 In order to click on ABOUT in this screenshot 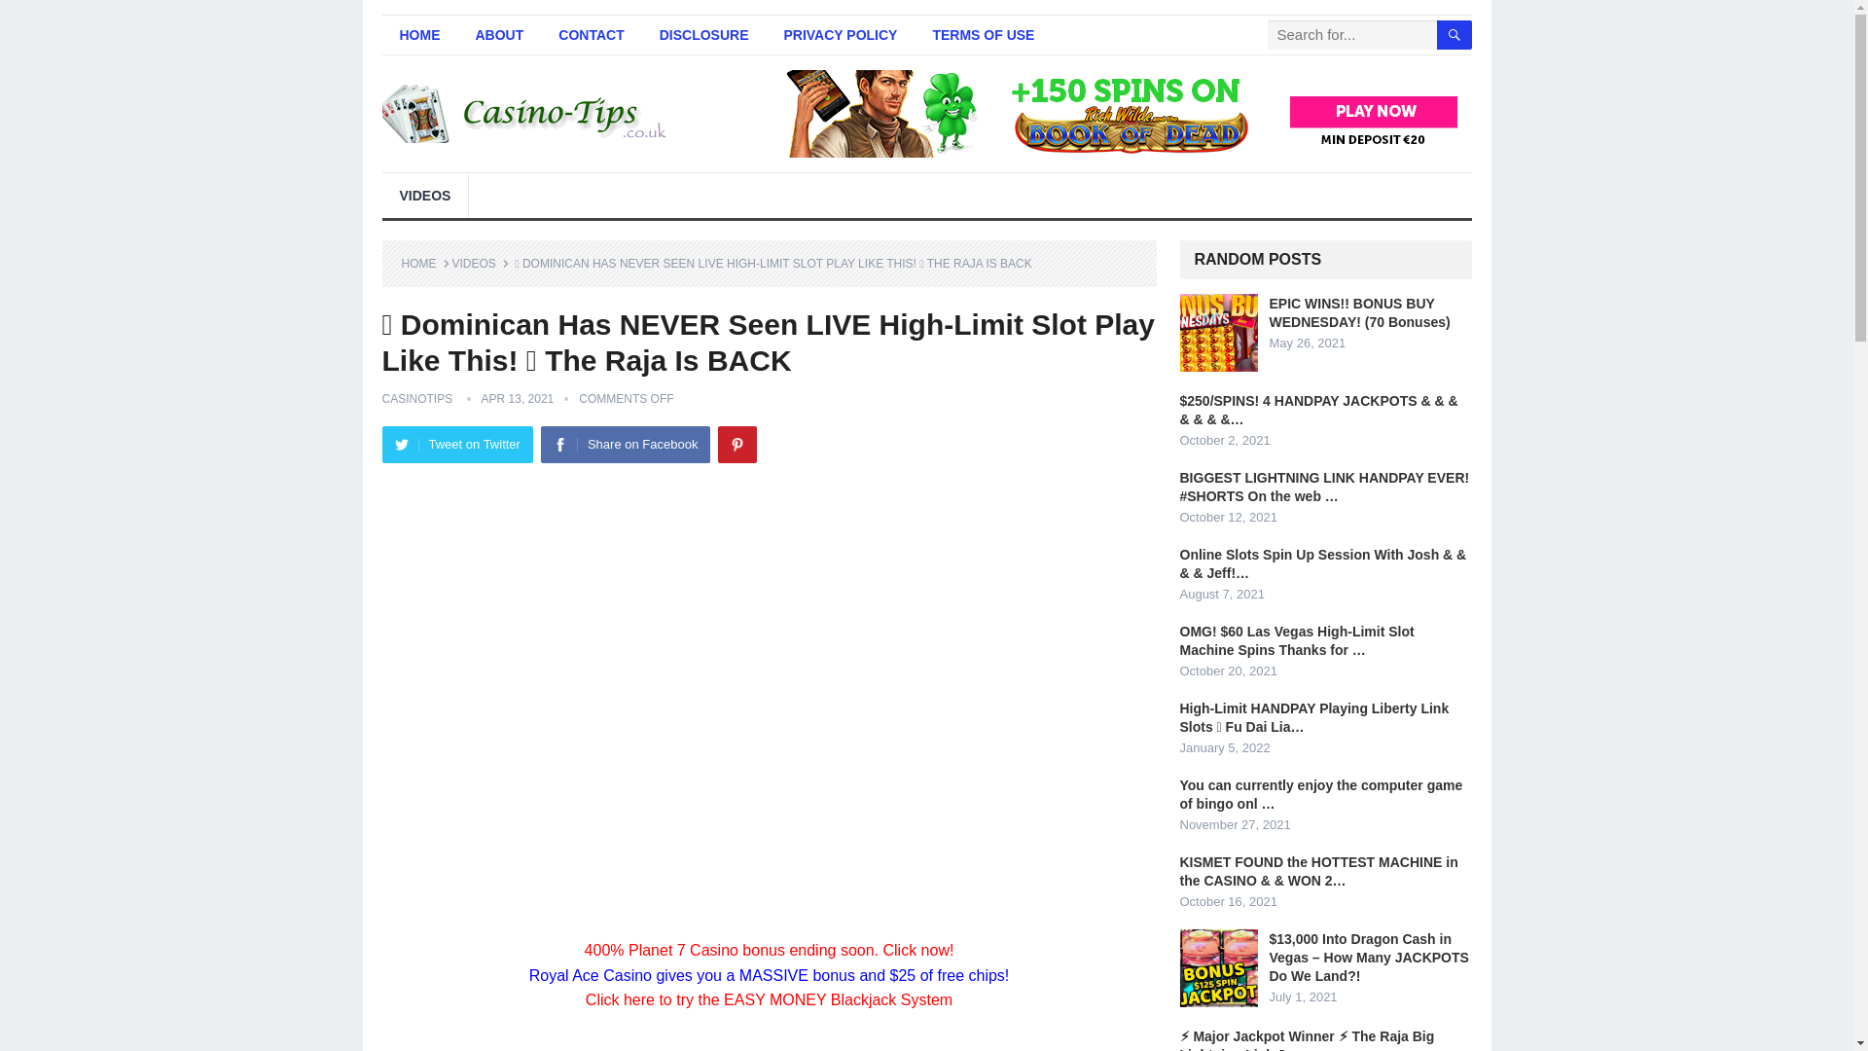, I will do `click(499, 35)`.